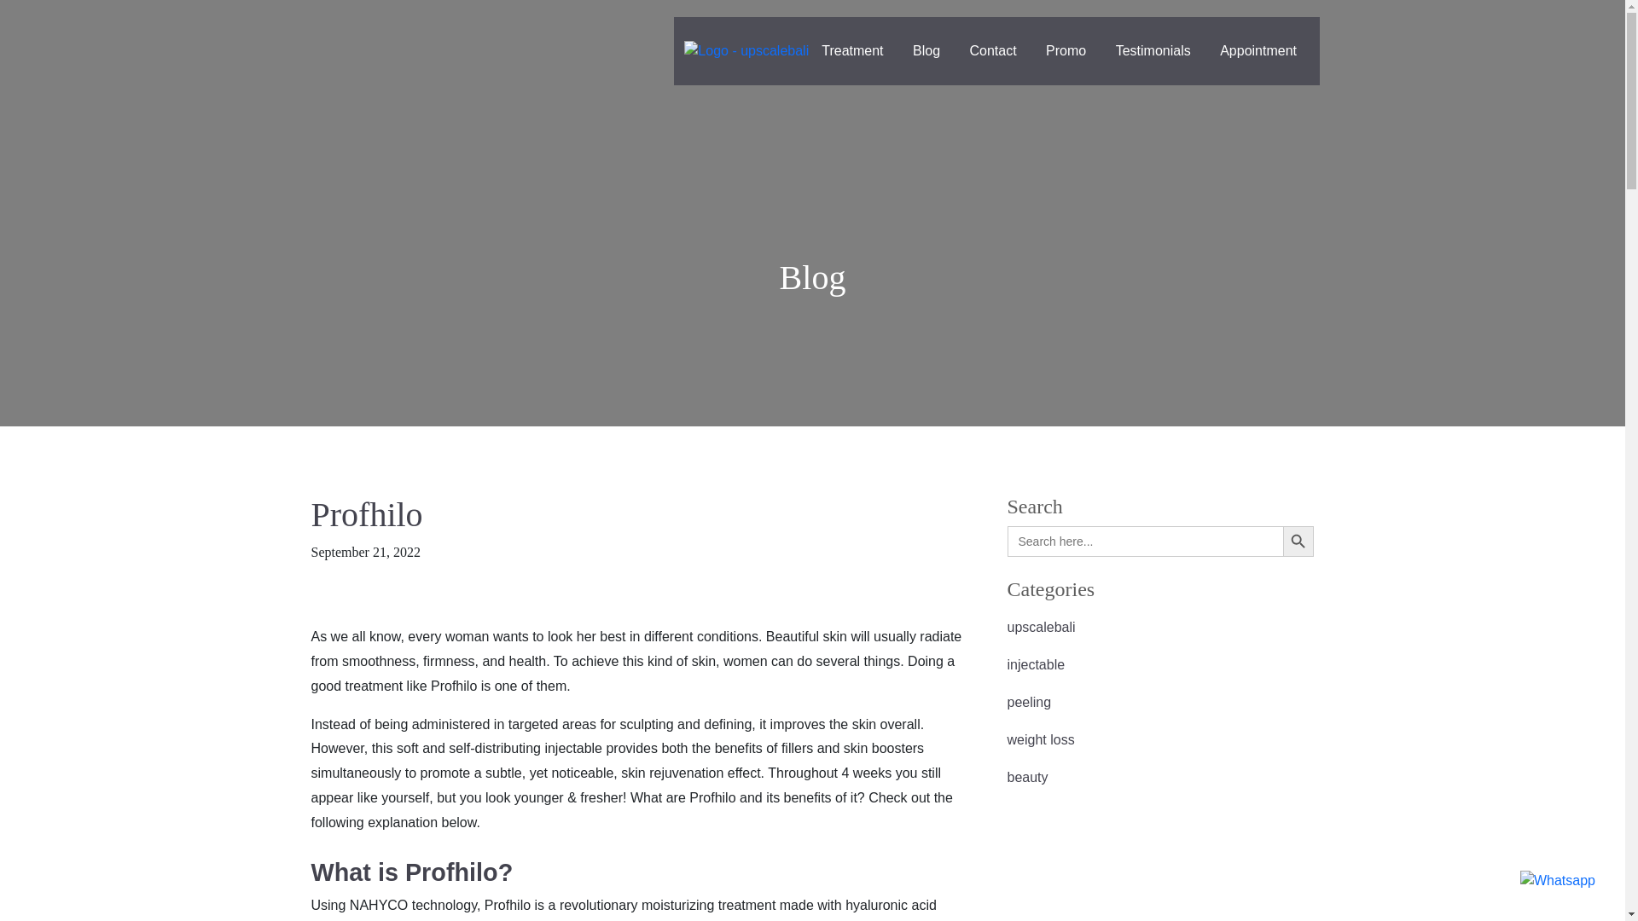 The width and height of the screenshot is (1638, 921). Describe the element at coordinates (1153, 50) in the screenshot. I see `Testimonials` at that location.